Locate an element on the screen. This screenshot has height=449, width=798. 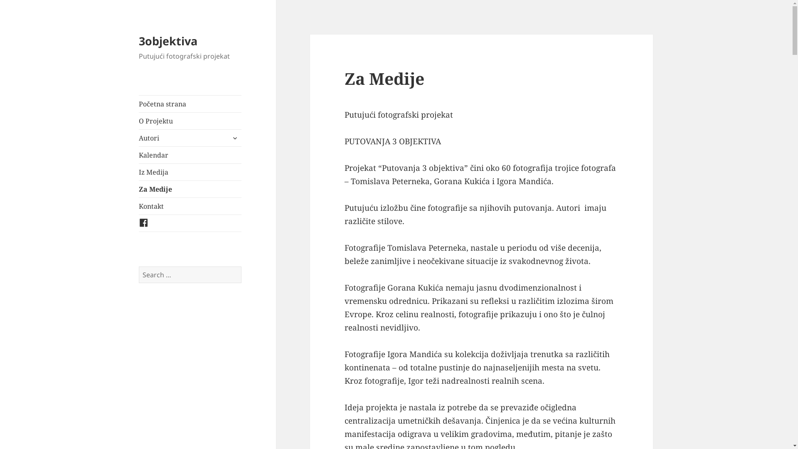
Kontakt is located at coordinates (190, 206).